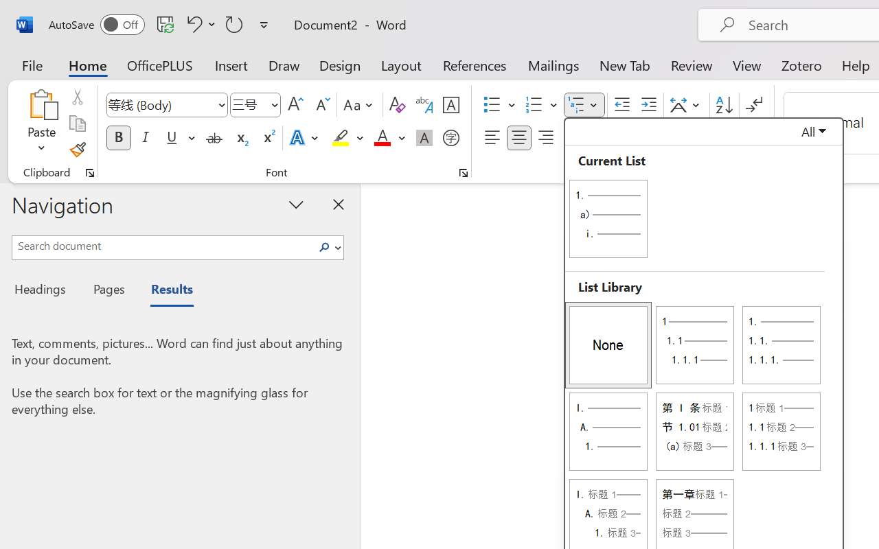 Image resolution: width=879 pixels, height=549 pixels. What do you see at coordinates (424, 138) in the screenshot?
I see `Character Shading` at bounding box center [424, 138].